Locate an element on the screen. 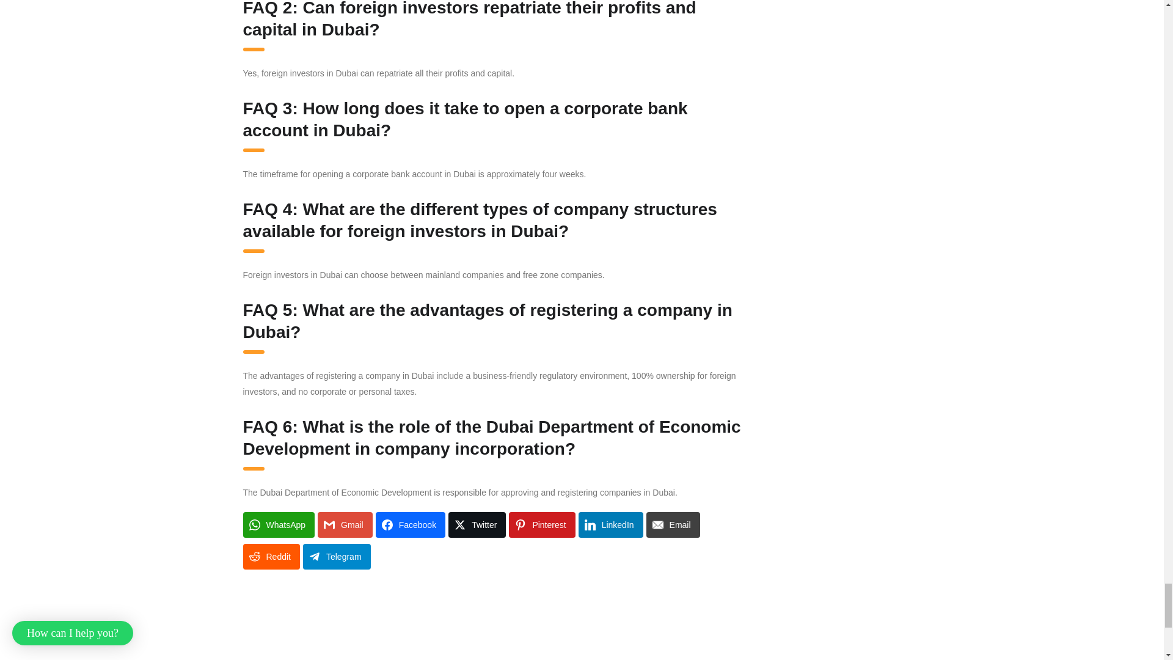 The image size is (1173, 660). Pinterest is located at coordinates (541, 525).